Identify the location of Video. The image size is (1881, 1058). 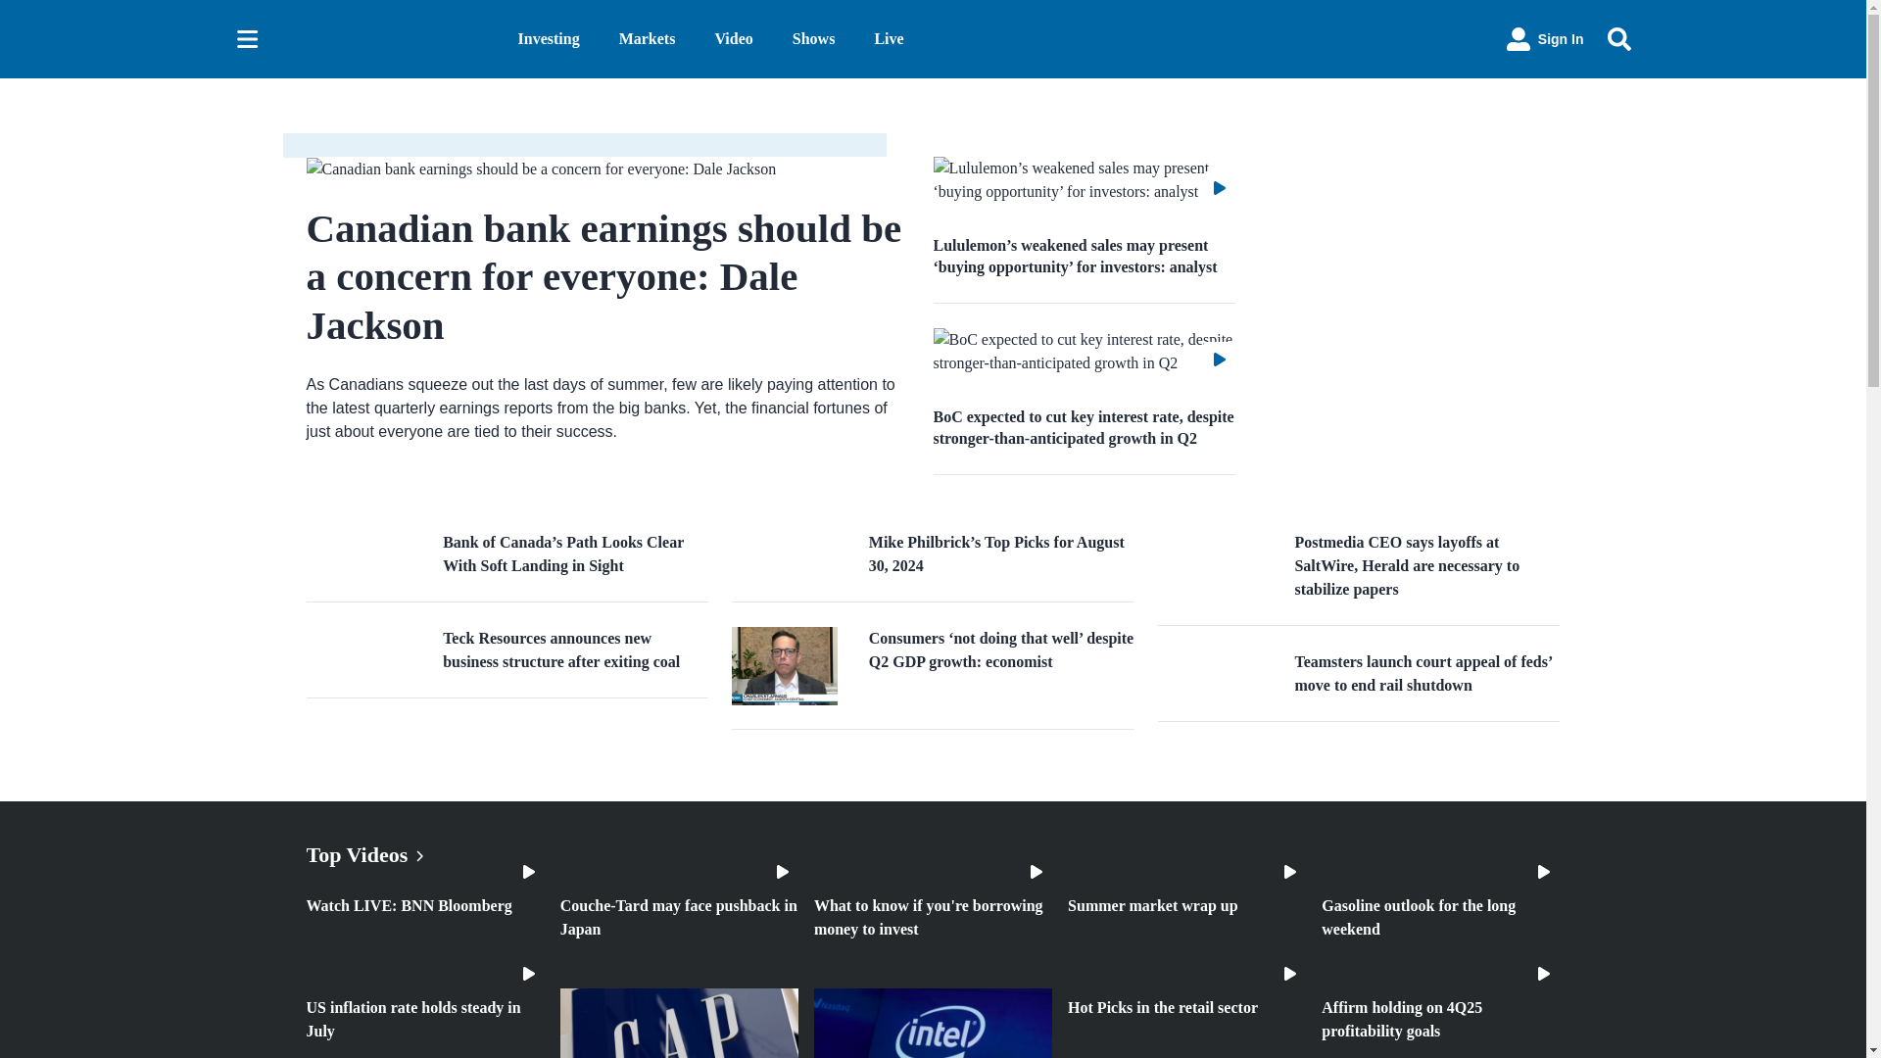
(733, 39).